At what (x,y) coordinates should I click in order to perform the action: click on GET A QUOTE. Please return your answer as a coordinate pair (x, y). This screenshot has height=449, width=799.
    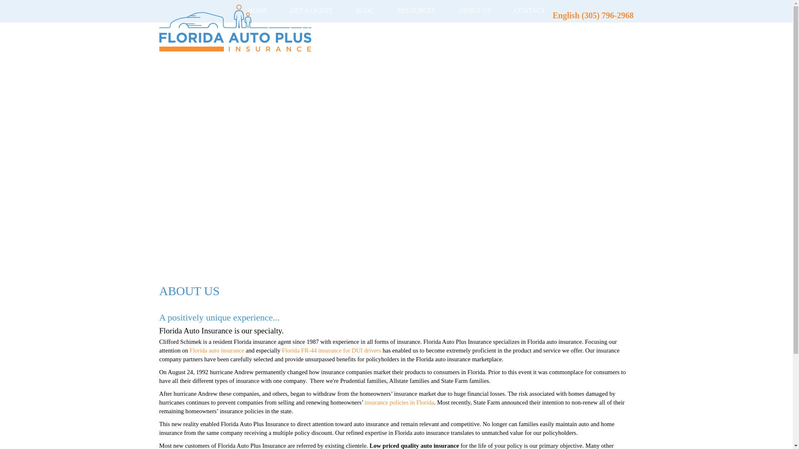
    Looking at the image, I should click on (311, 10).